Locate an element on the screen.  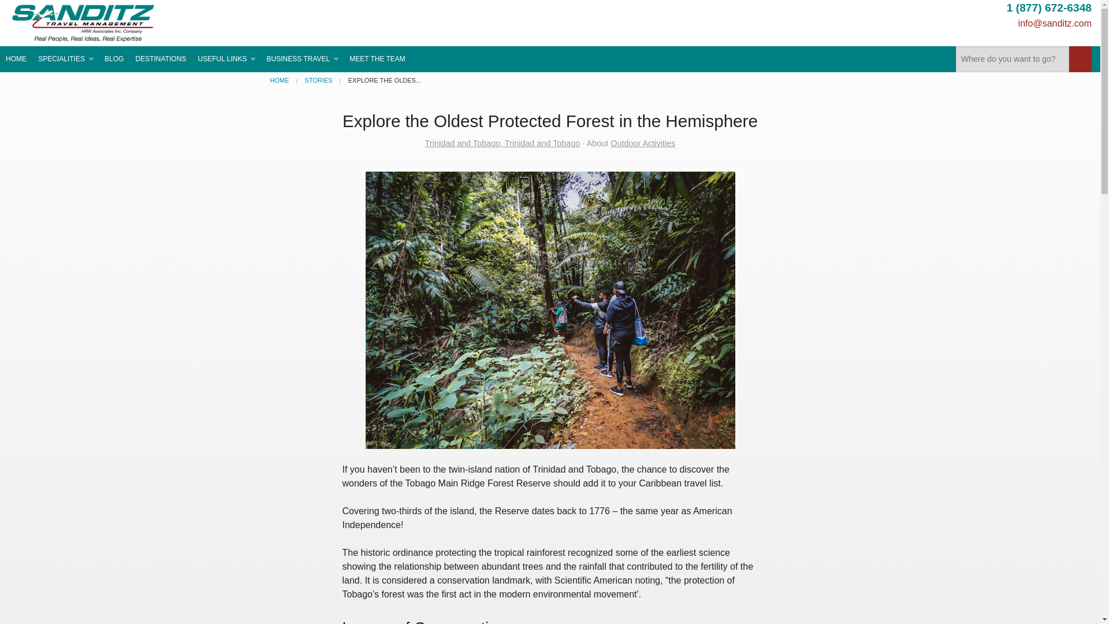
CORPORATE PROFILE is located at coordinates (302, 82).